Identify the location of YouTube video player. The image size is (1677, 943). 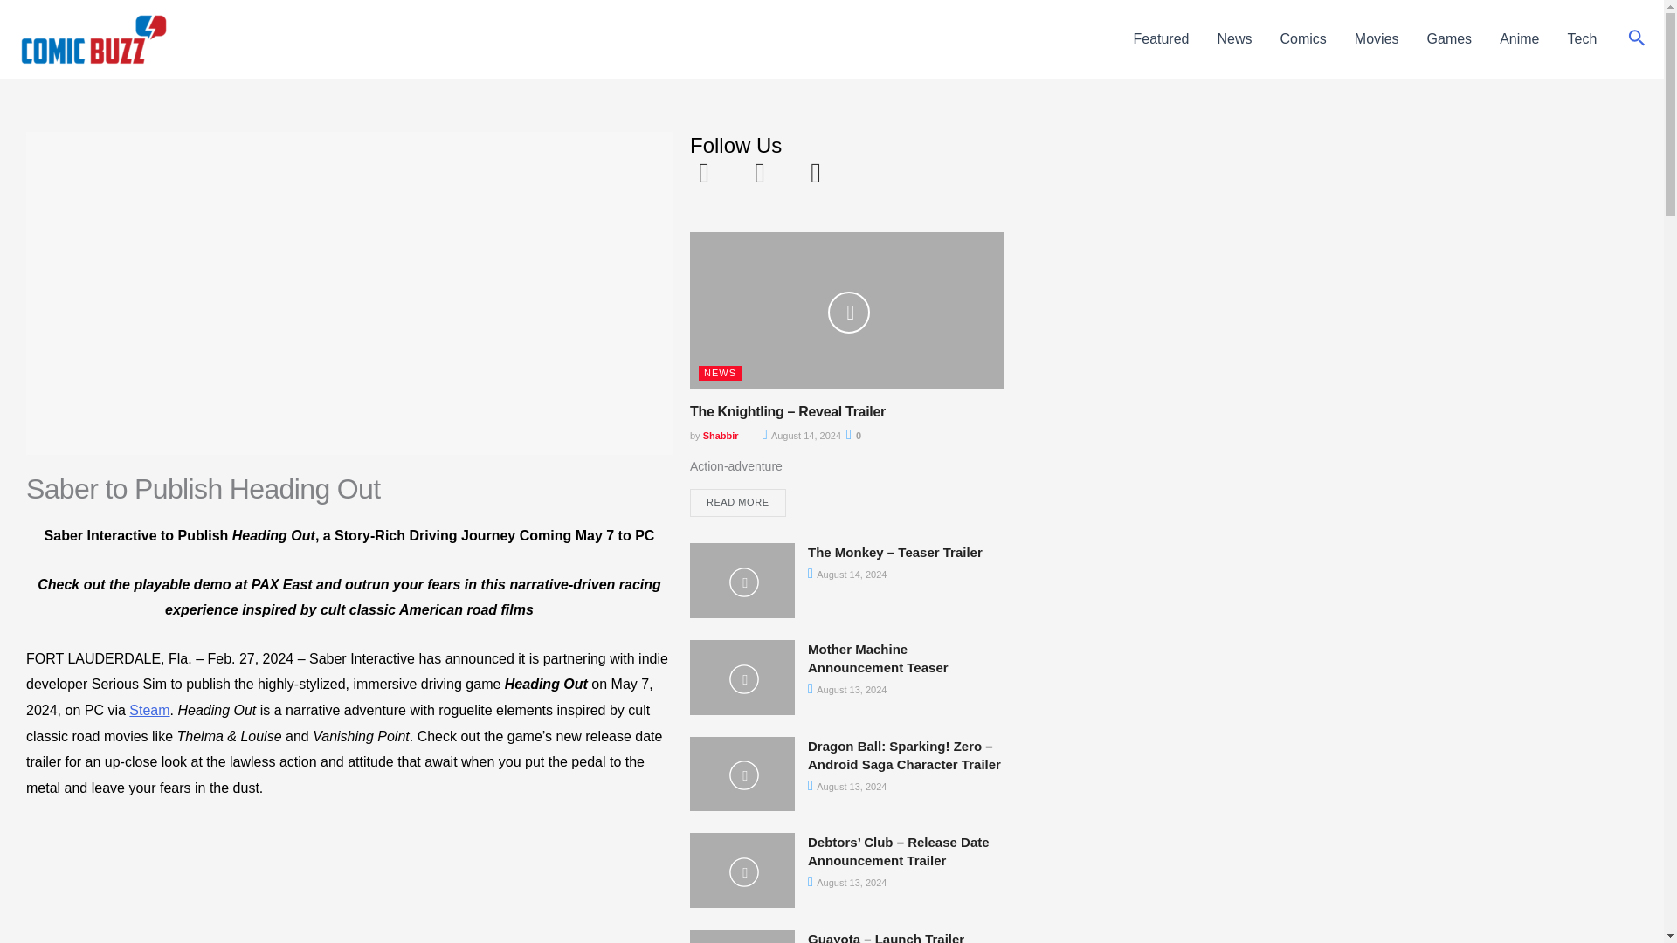
(349, 883).